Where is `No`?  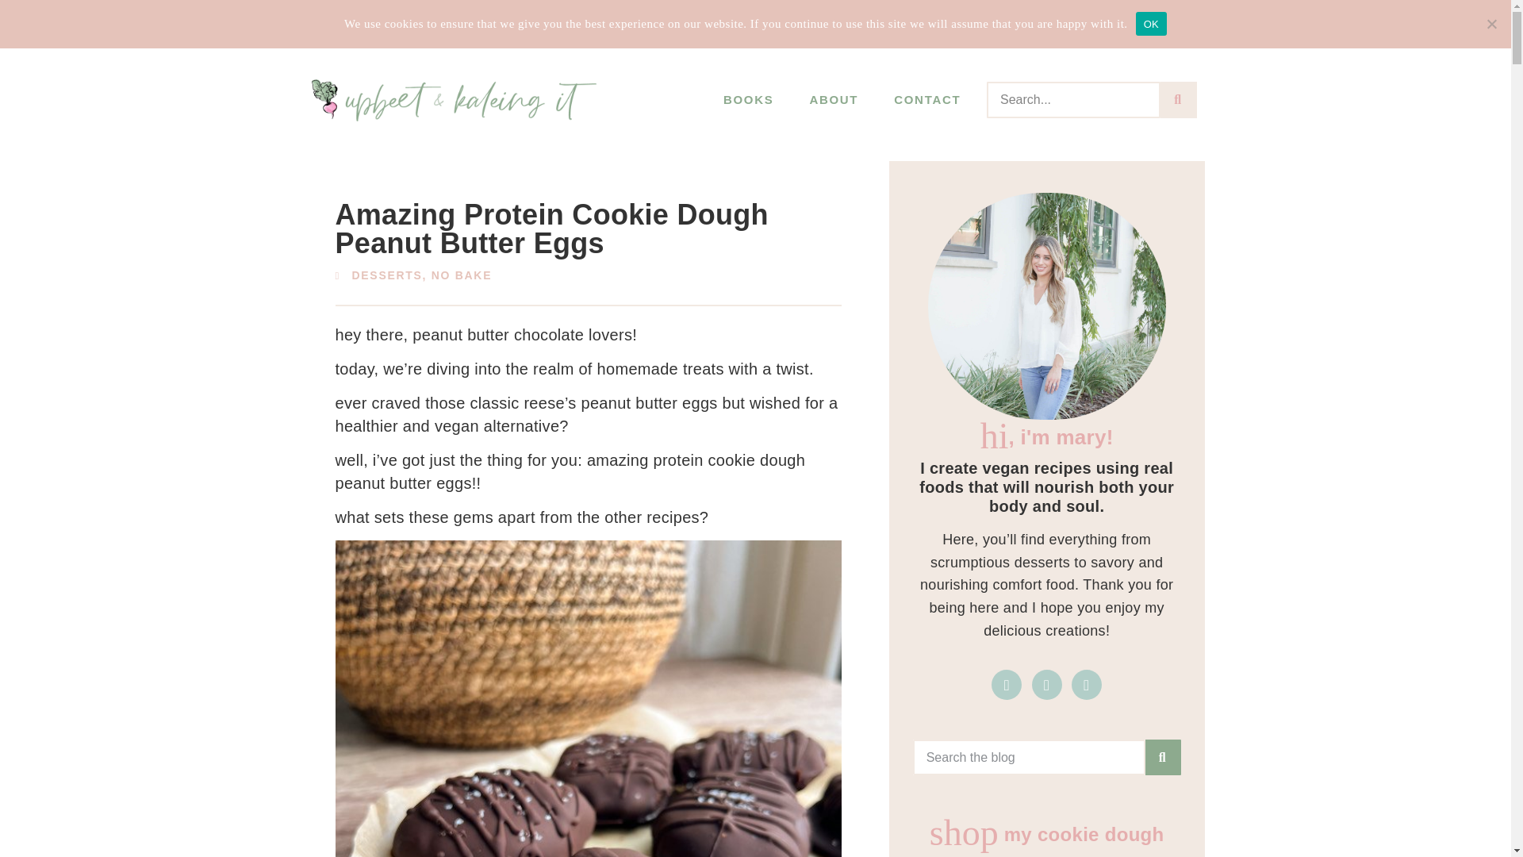 No is located at coordinates (1491, 24).